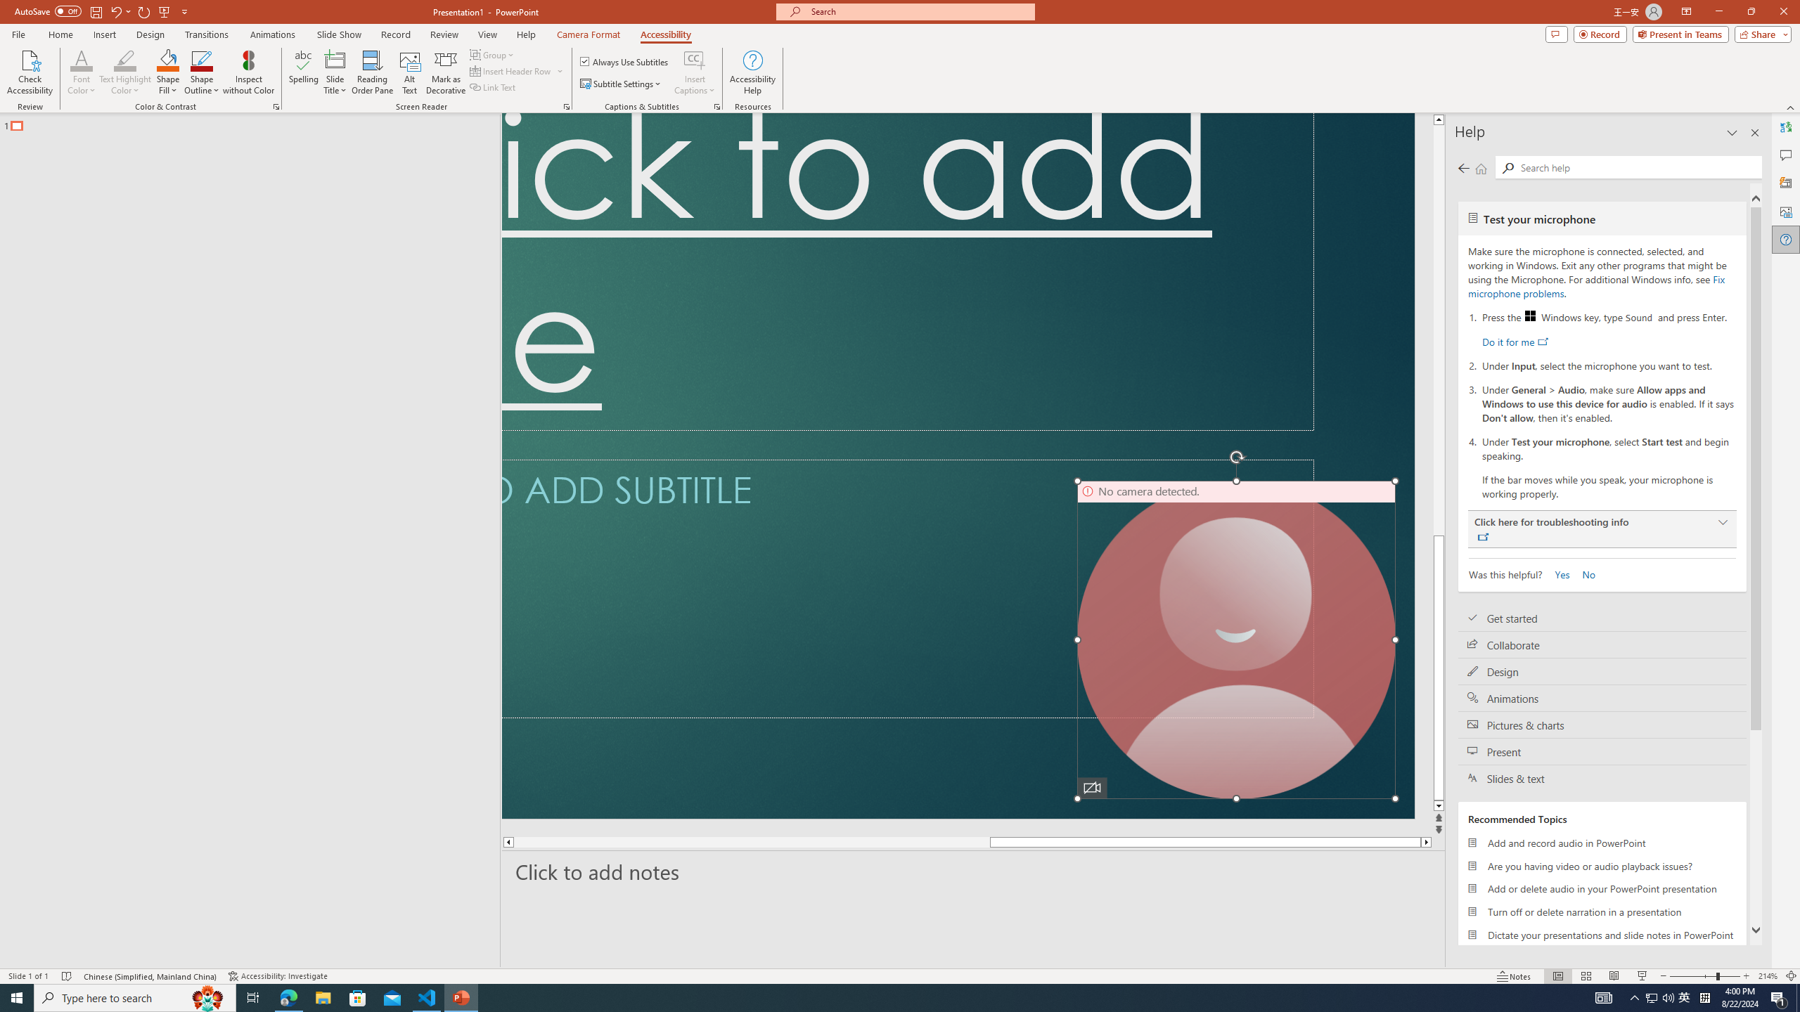  What do you see at coordinates (1583, 573) in the screenshot?
I see `No` at bounding box center [1583, 573].